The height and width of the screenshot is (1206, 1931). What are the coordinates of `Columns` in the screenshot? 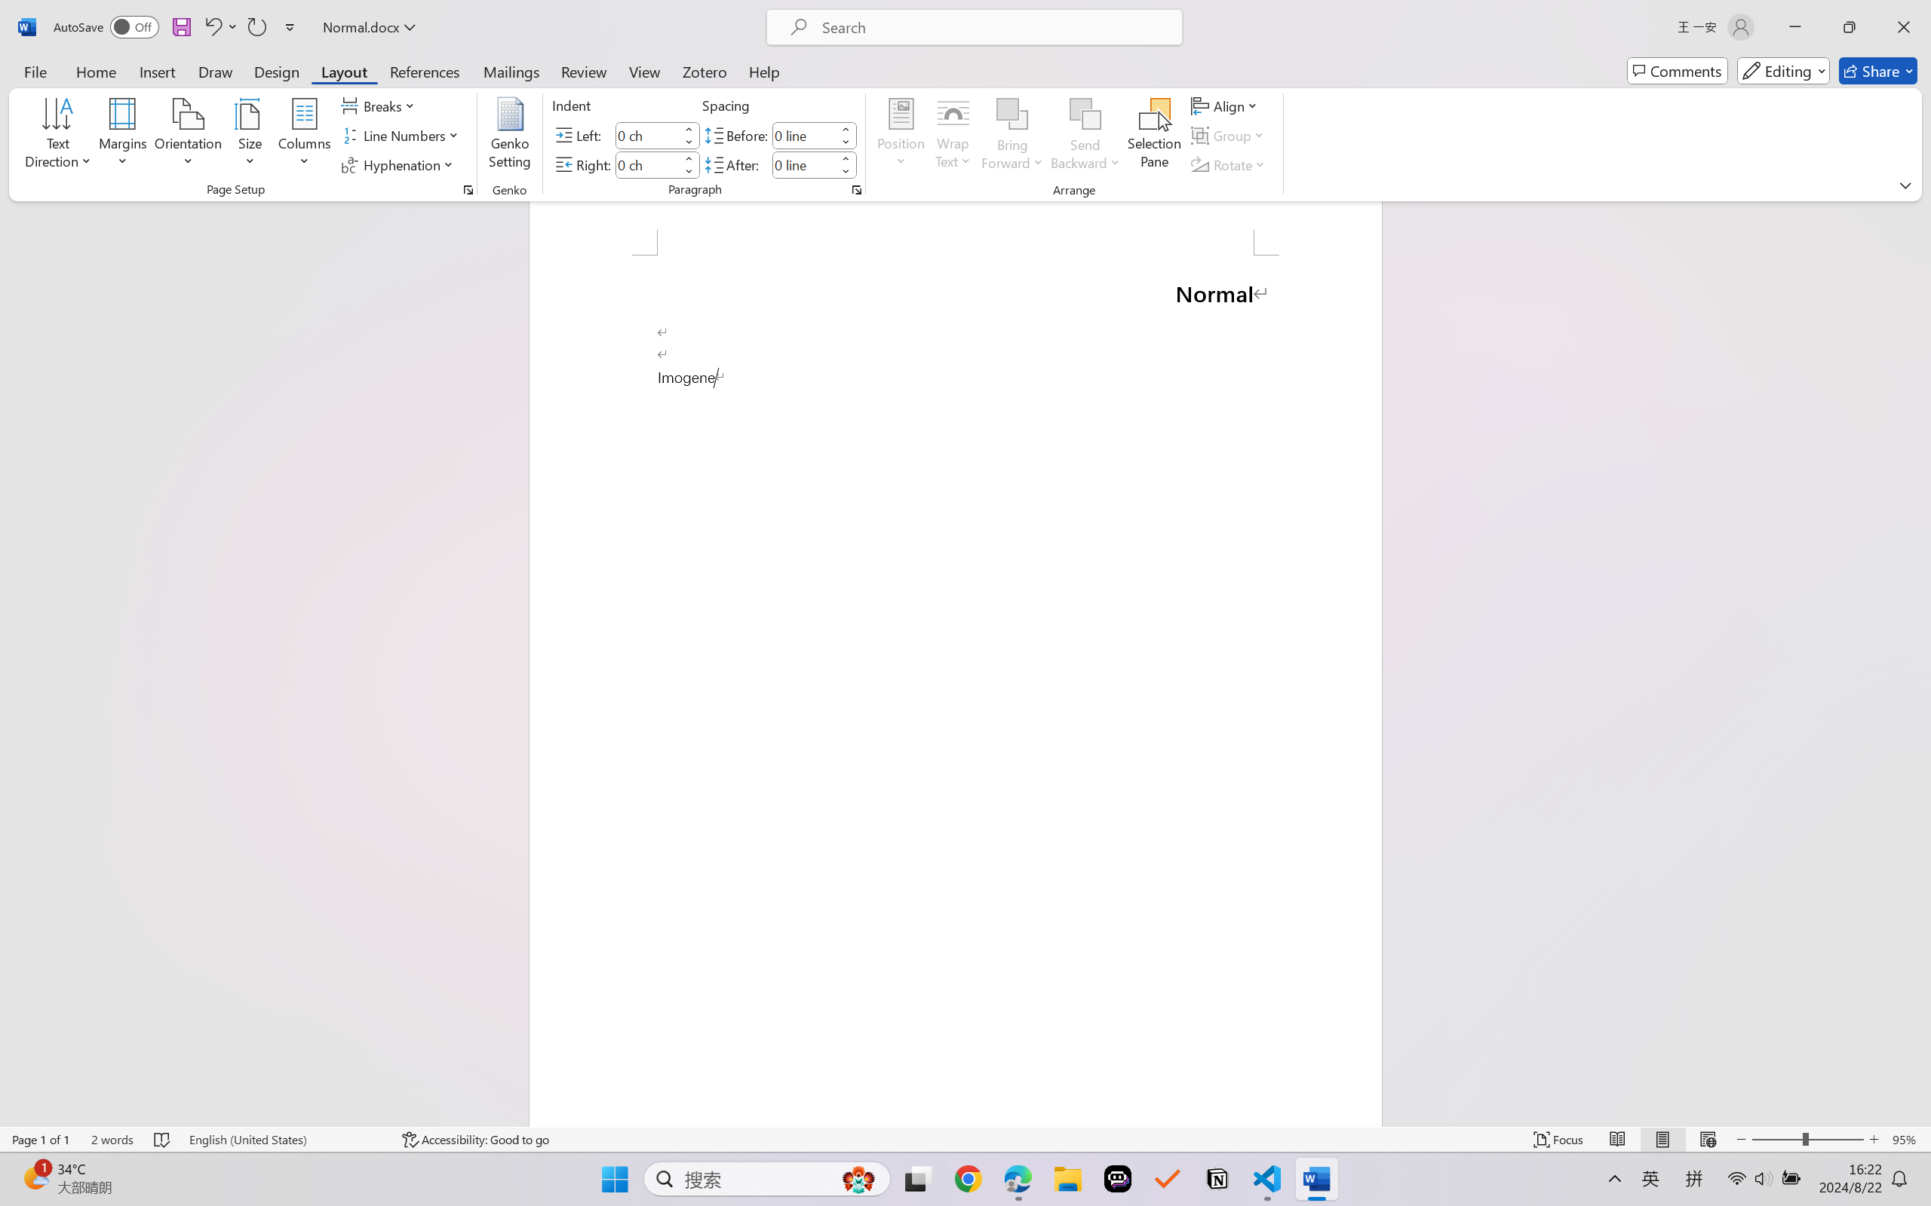 It's located at (305, 136).